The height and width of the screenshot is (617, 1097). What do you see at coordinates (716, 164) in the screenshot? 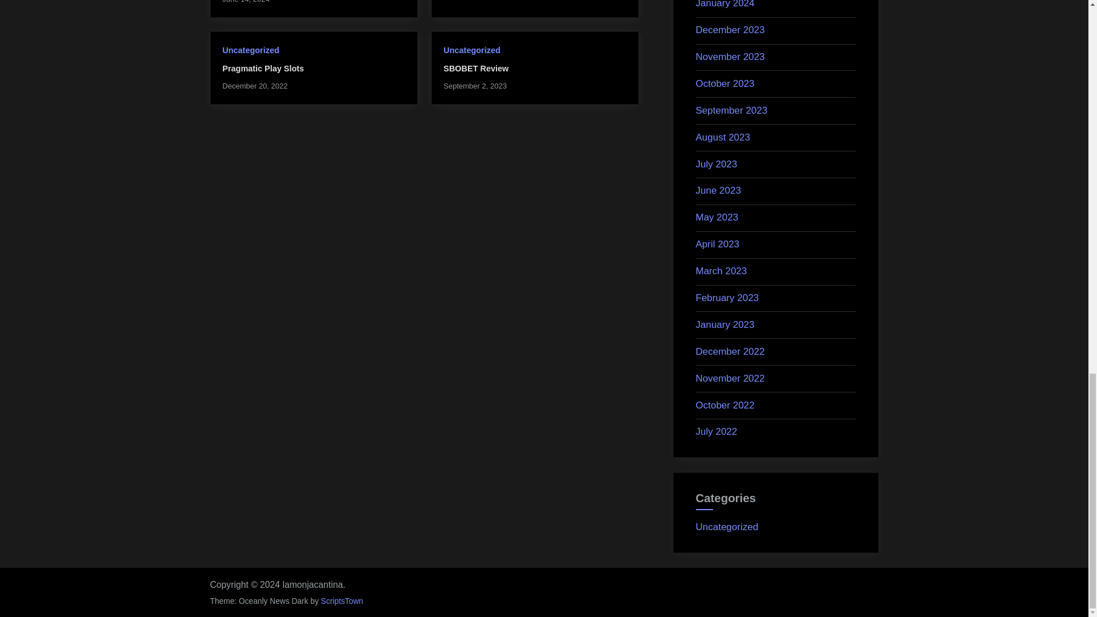
I see `July 2023` at bounding box center [716, 164].